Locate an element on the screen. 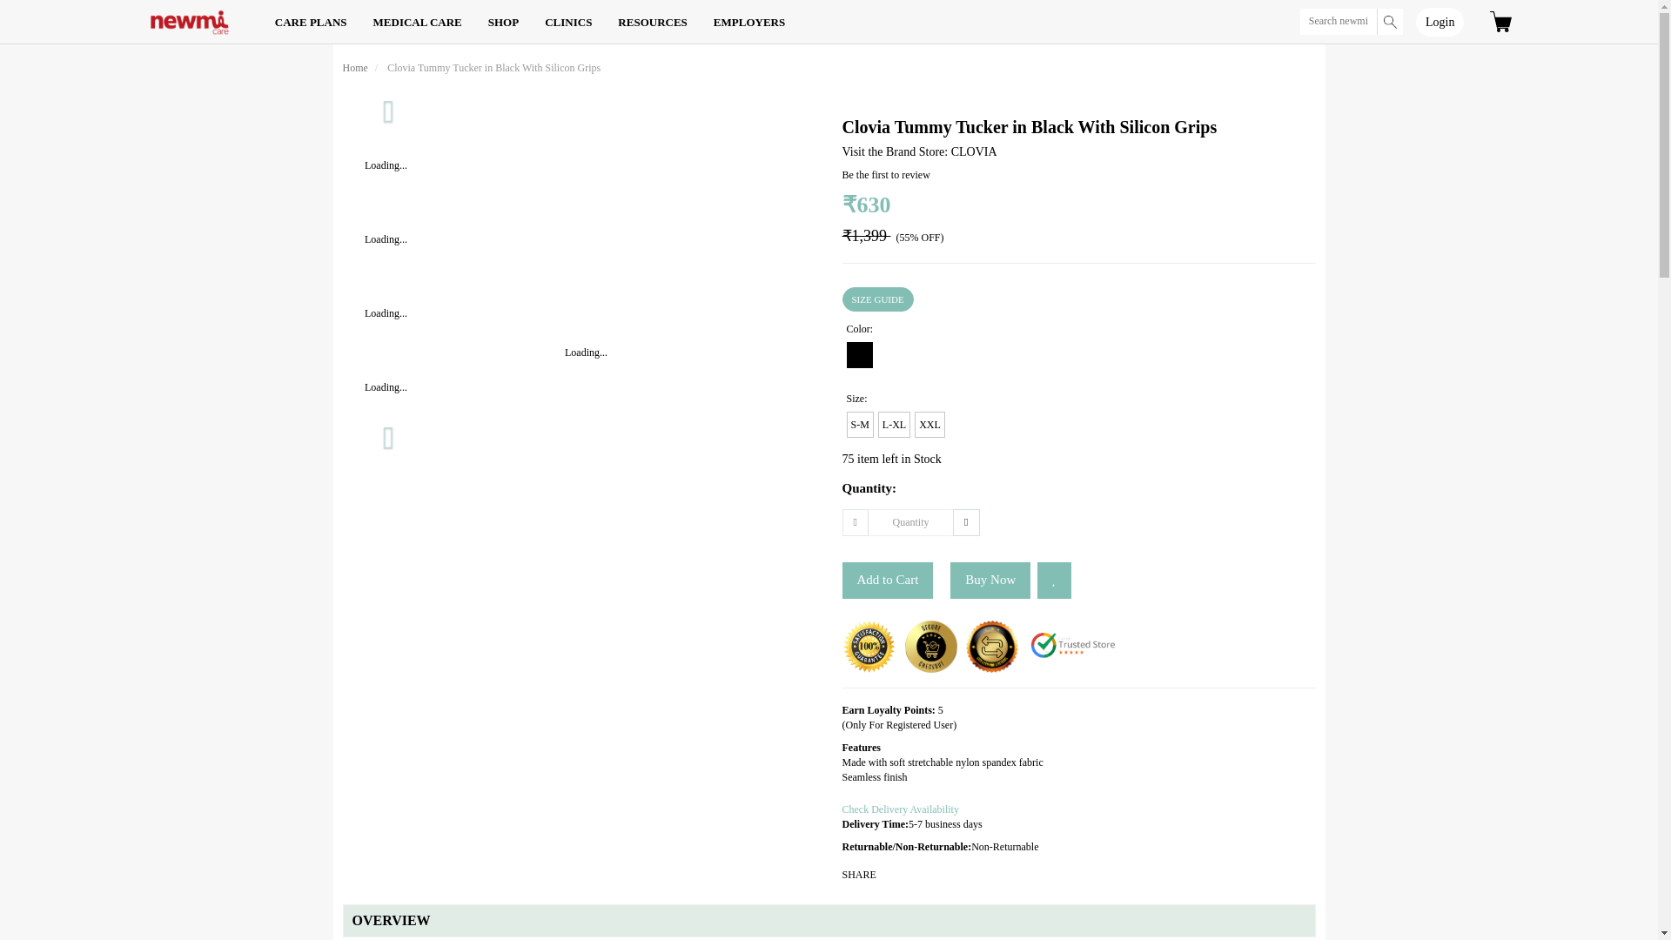 The image size is (1671, 940). Loading... is located at coordinates (587, 584).